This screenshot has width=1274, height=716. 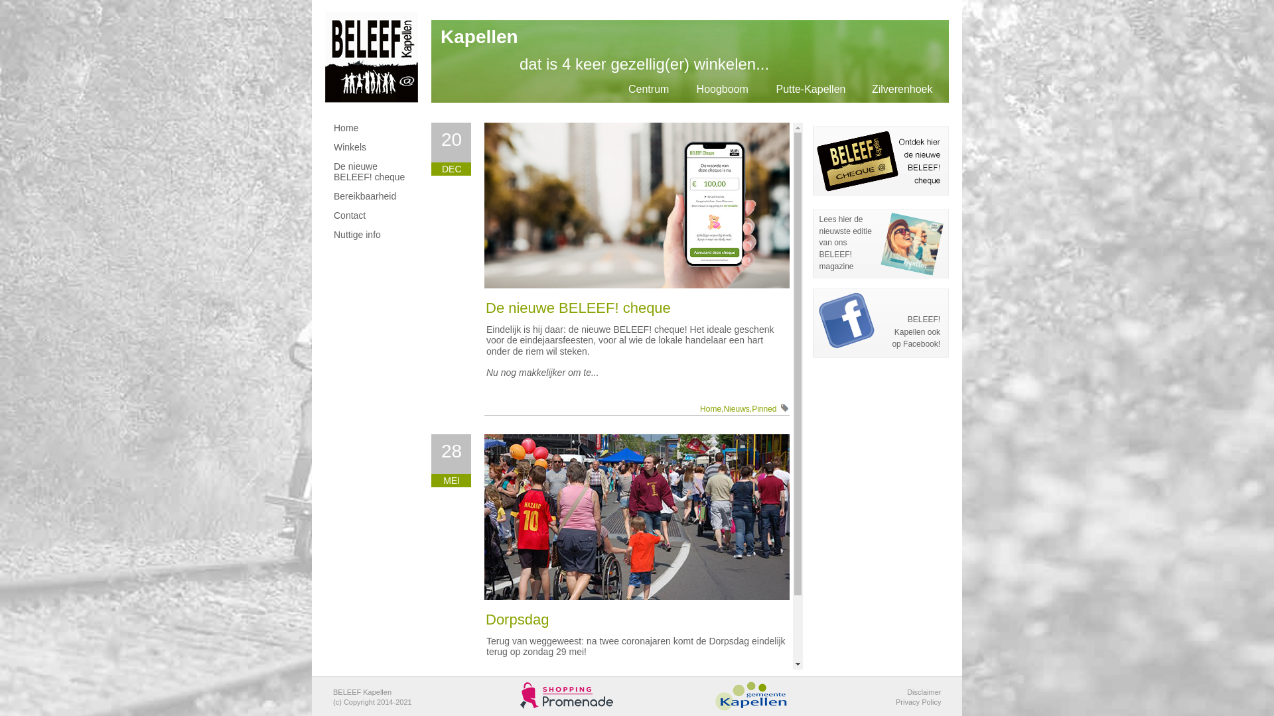 What do you see at coordinates (723, 89) in the screenshot?
I see `Hoogboom` at bounding box center [723, 89].